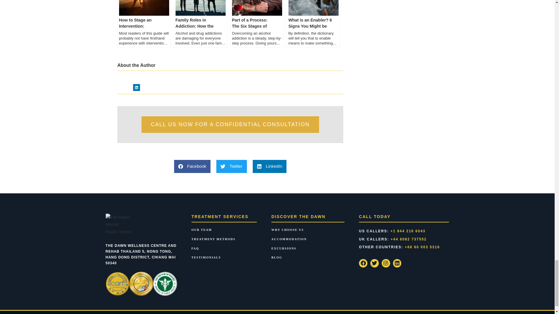  I want to click on DMCA, so click(115, 297).